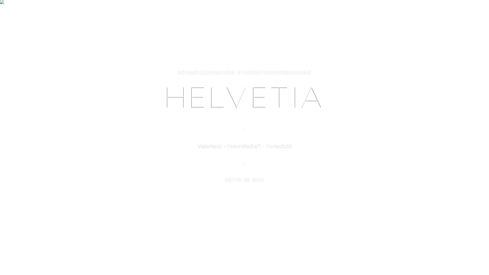  I want to click on Toggle navigation, so click(385, 12).